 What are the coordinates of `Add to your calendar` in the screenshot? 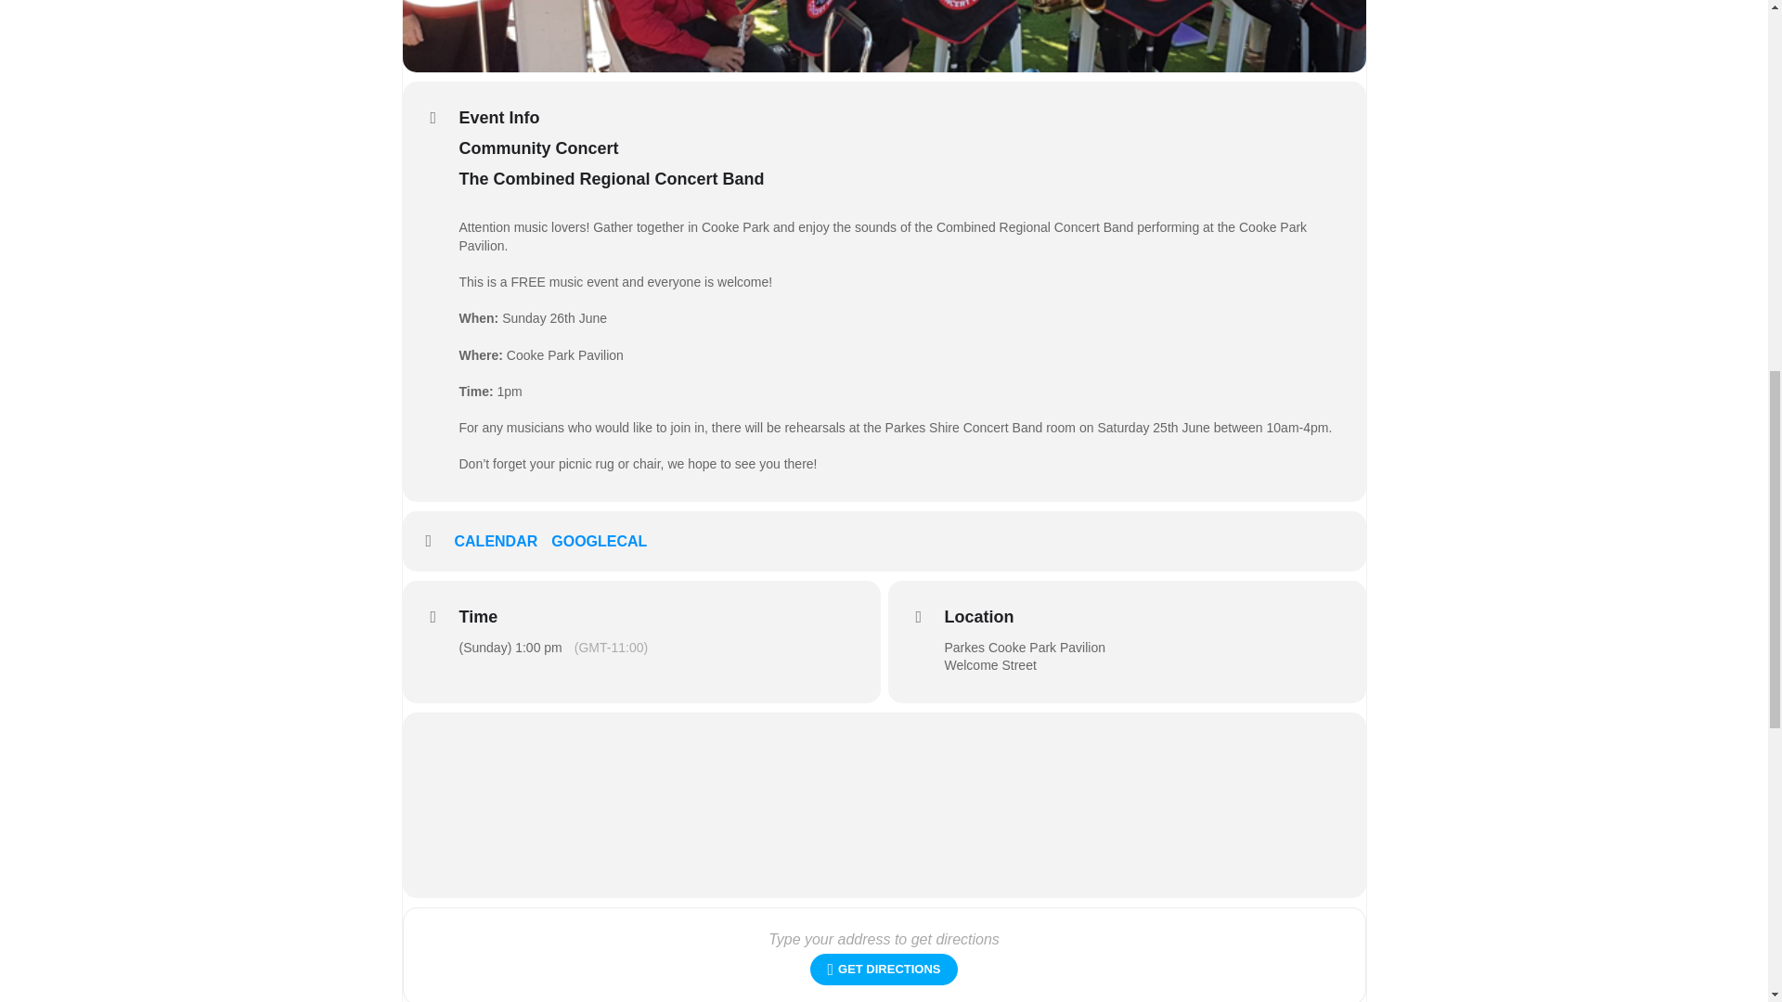 It's located at (503, 542).